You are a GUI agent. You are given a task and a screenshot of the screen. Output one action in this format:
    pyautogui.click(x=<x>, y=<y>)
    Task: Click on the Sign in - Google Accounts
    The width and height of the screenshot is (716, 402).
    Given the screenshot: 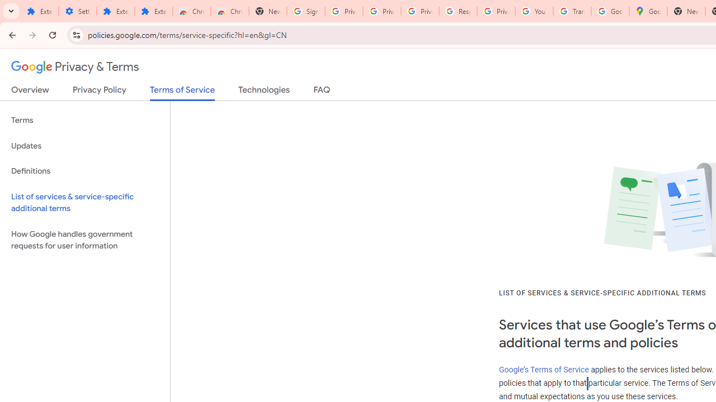 What is the action you would take?
    pyautogui.click(x=306, y=11)
    